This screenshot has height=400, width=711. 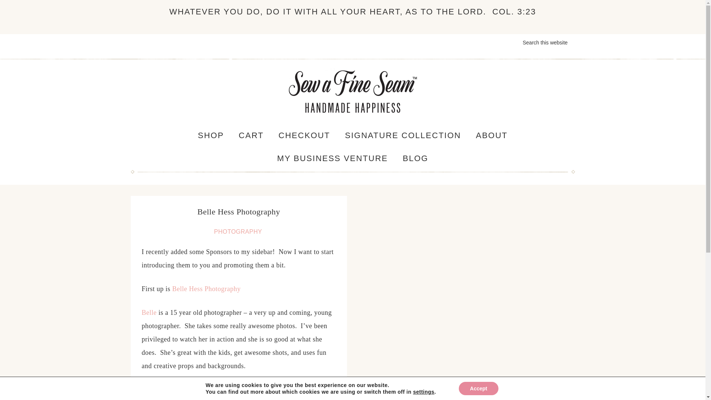 I want to click on CART, so click(x=251, y=136).